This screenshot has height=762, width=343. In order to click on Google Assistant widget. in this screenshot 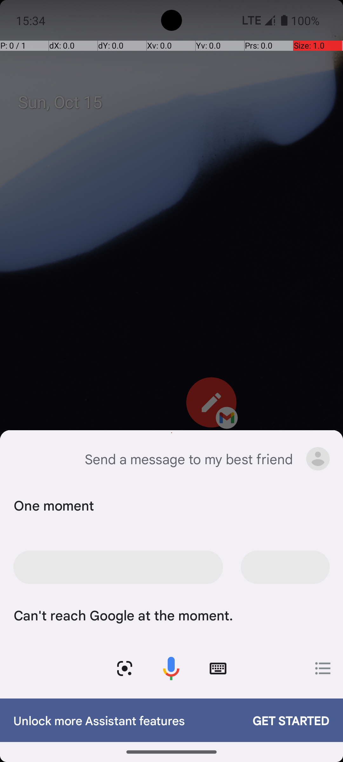, I will do `click(171, 565)`.